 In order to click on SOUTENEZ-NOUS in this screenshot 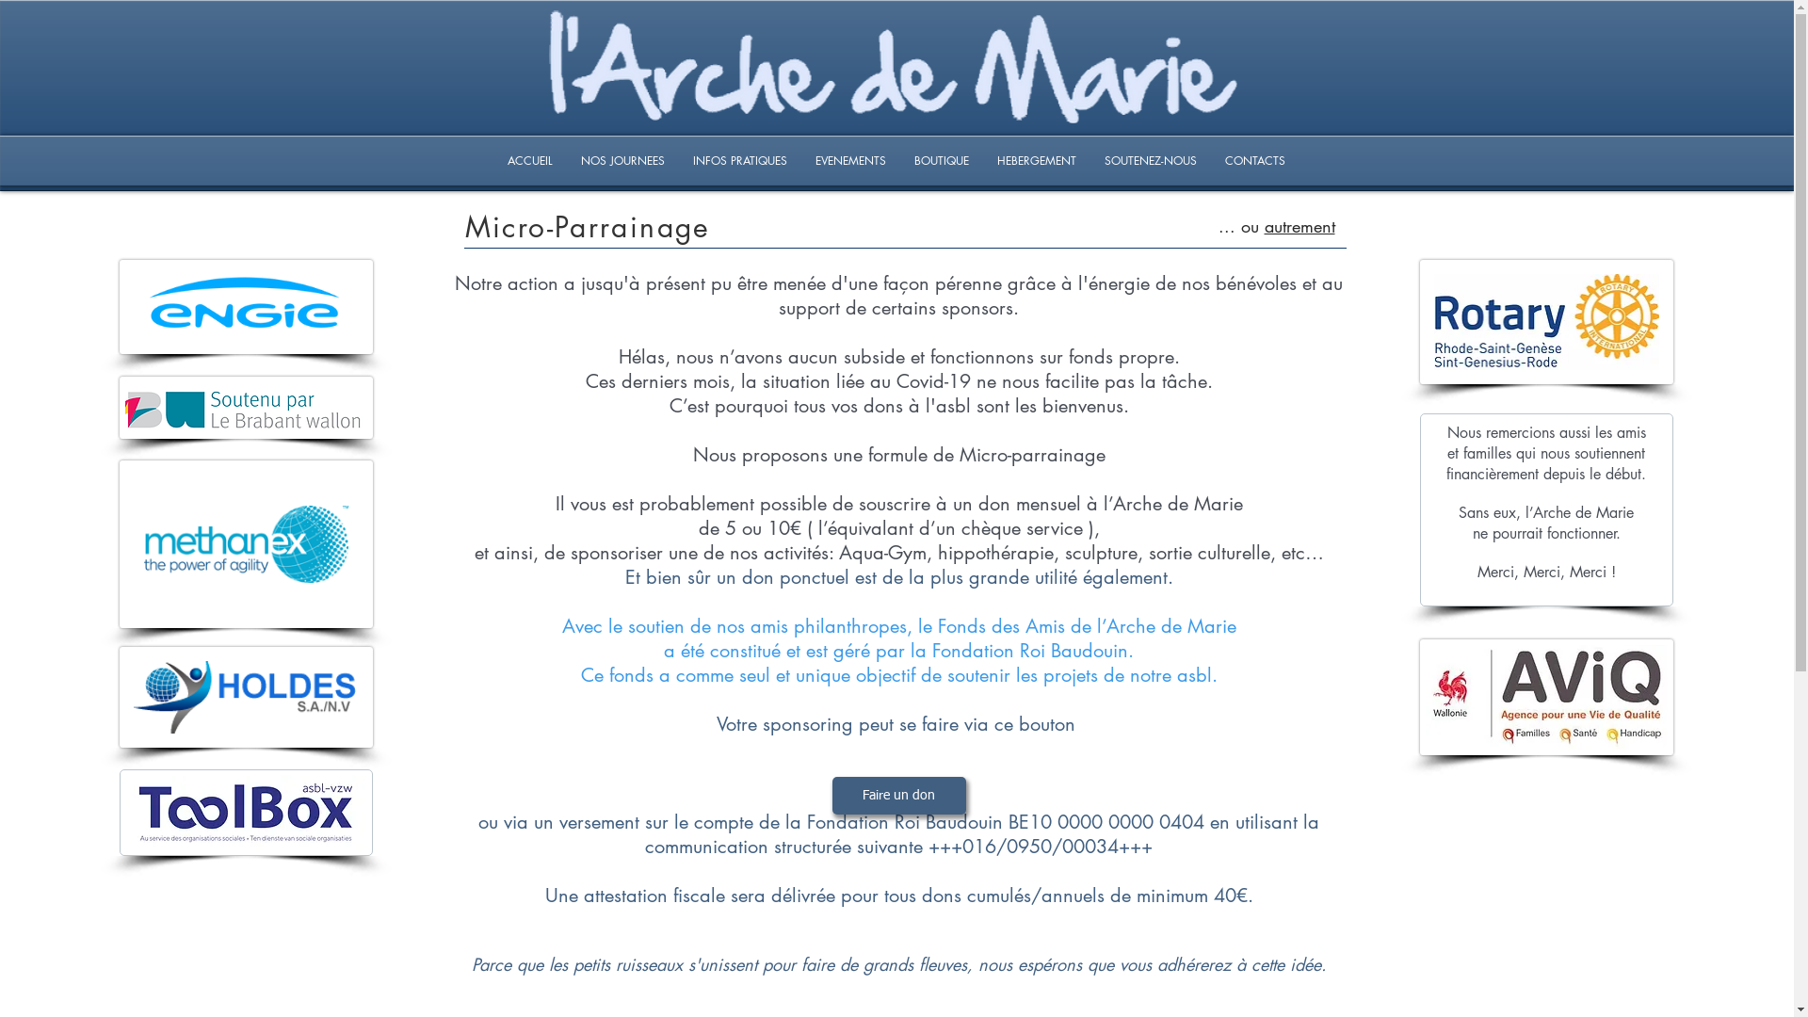, I will do `click(1151, 161)`.